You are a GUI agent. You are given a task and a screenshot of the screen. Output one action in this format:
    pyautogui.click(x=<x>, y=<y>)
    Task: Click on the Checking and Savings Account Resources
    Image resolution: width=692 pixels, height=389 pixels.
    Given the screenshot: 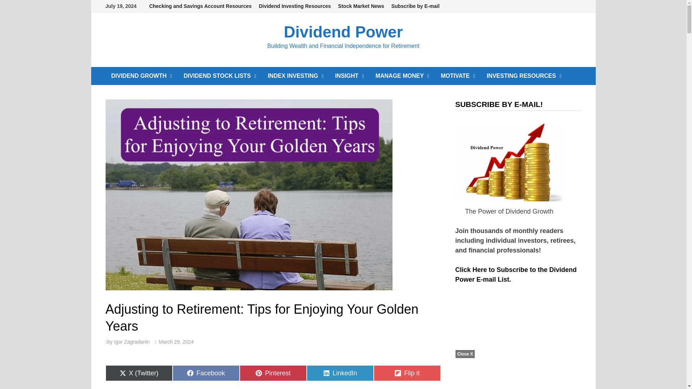 What is the action you would take?
    pyautogui.click(x=200, y=6)
    